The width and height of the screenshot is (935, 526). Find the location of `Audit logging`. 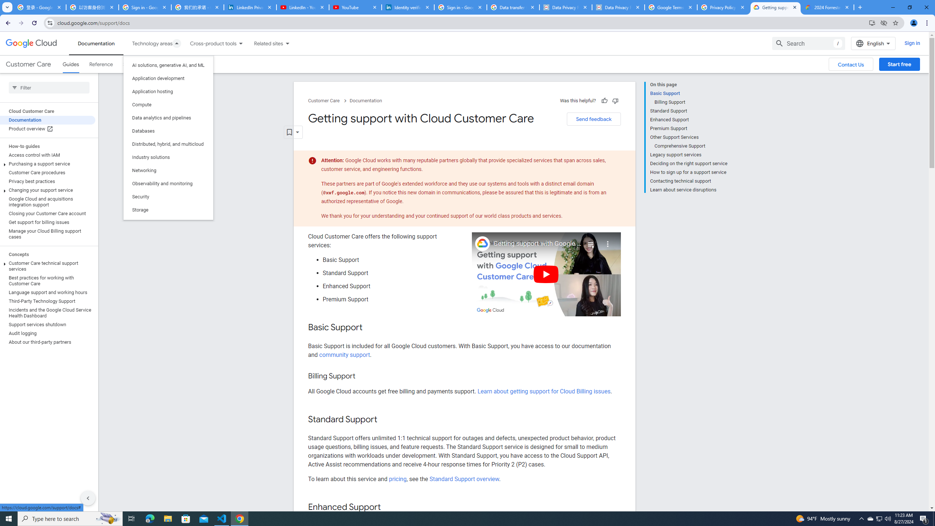

Audit logging is located at coordinates (47, 333).